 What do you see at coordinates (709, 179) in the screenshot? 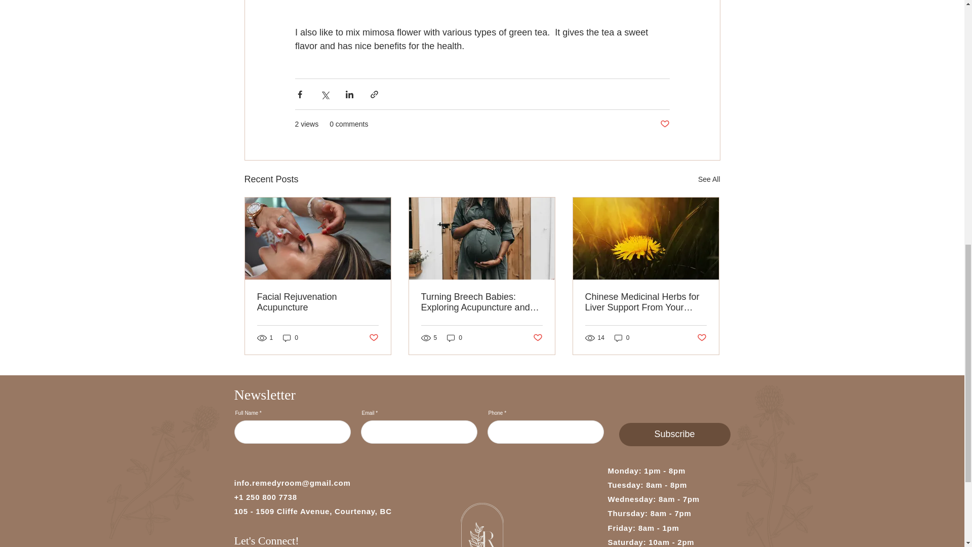
I see `See All` at bounding box center [709, 179].